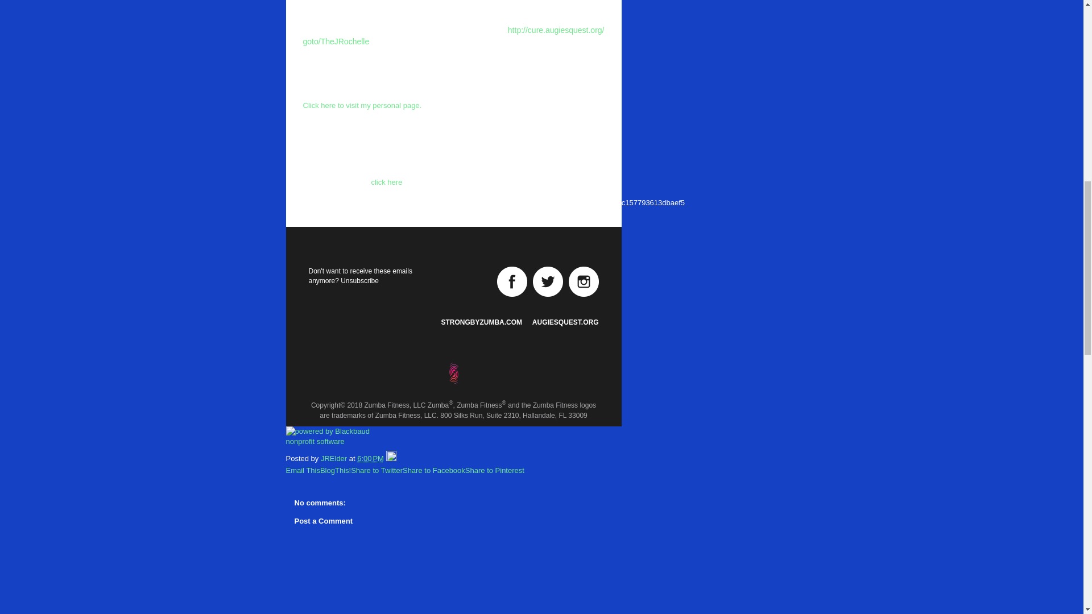 The image size is (1092, 614). What do you see at coordinates (335, 458) in the screenshot?
I see `JRElder` at bounding box center [335, 458].